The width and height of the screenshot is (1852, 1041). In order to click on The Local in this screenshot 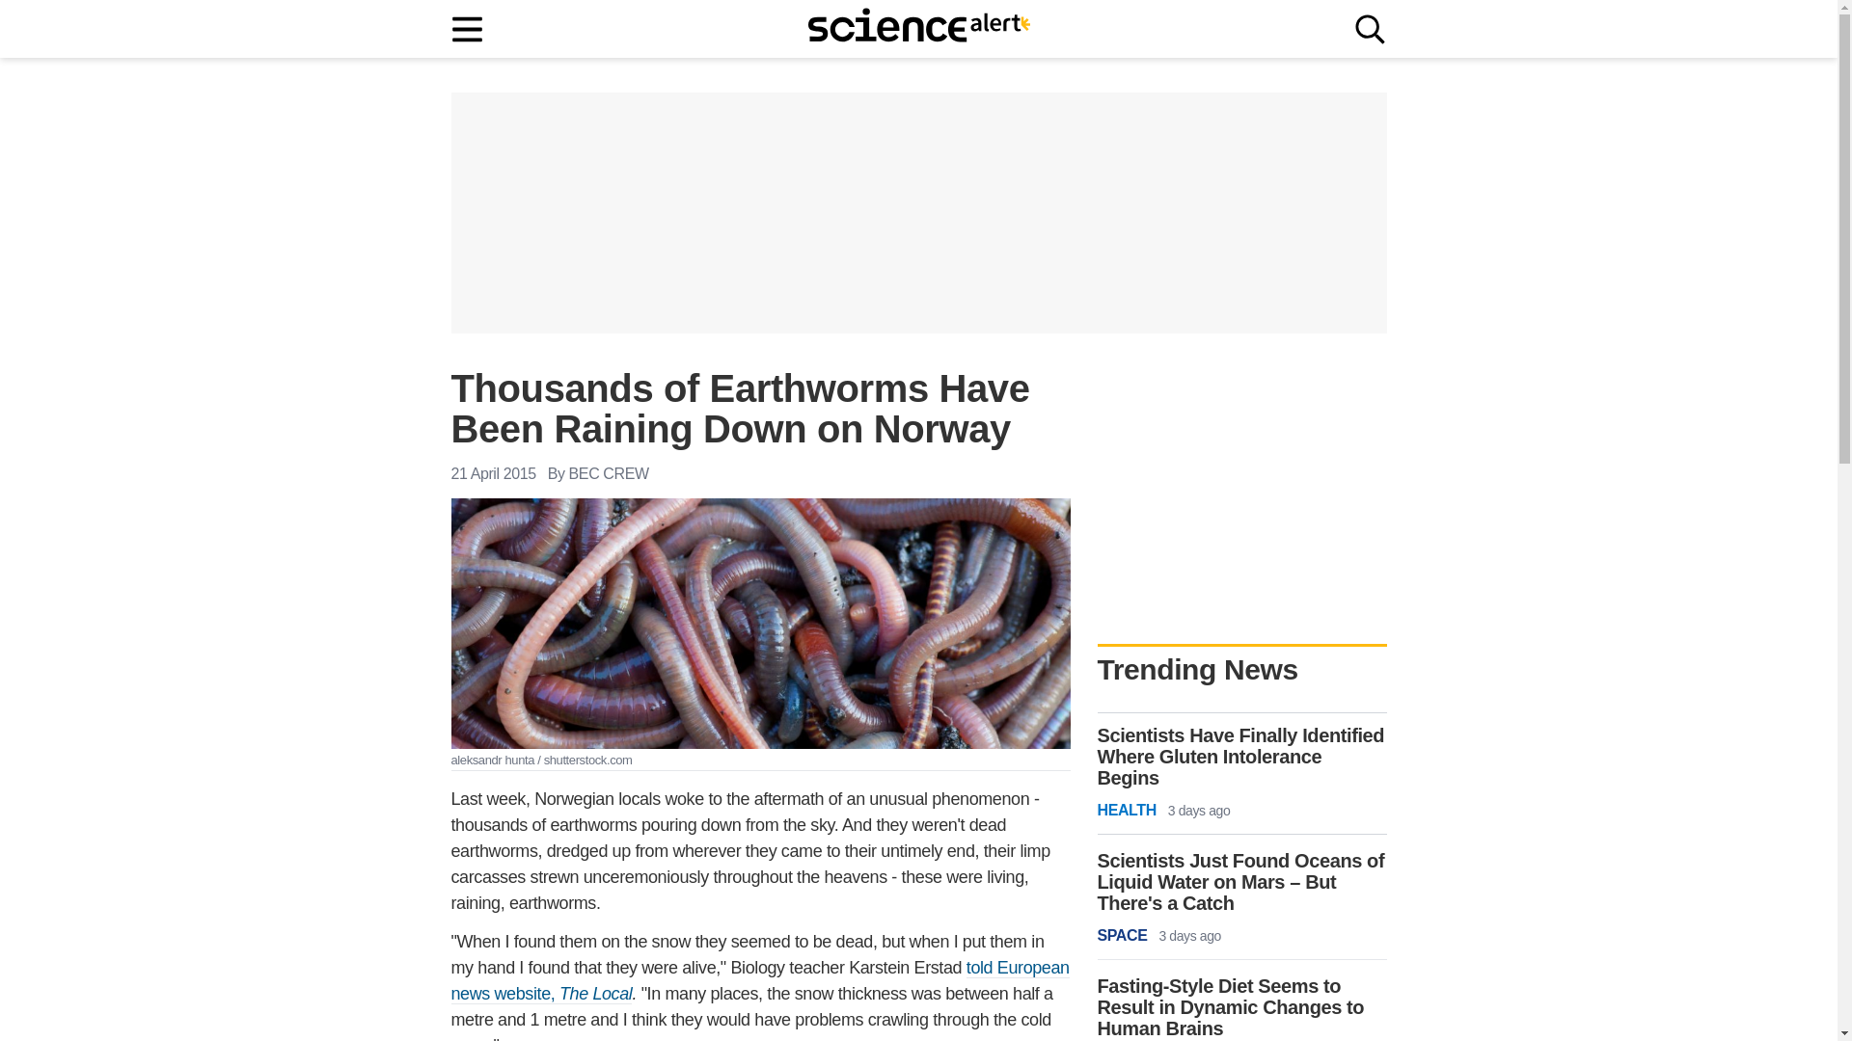, I will do `click(594, 994)`.